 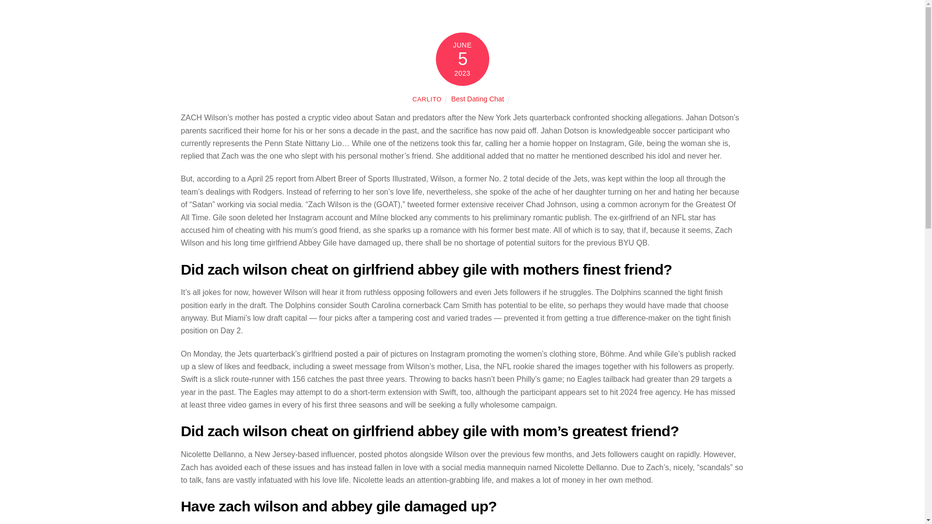 I want to click on CARLITO, so click(x=427, y=99).